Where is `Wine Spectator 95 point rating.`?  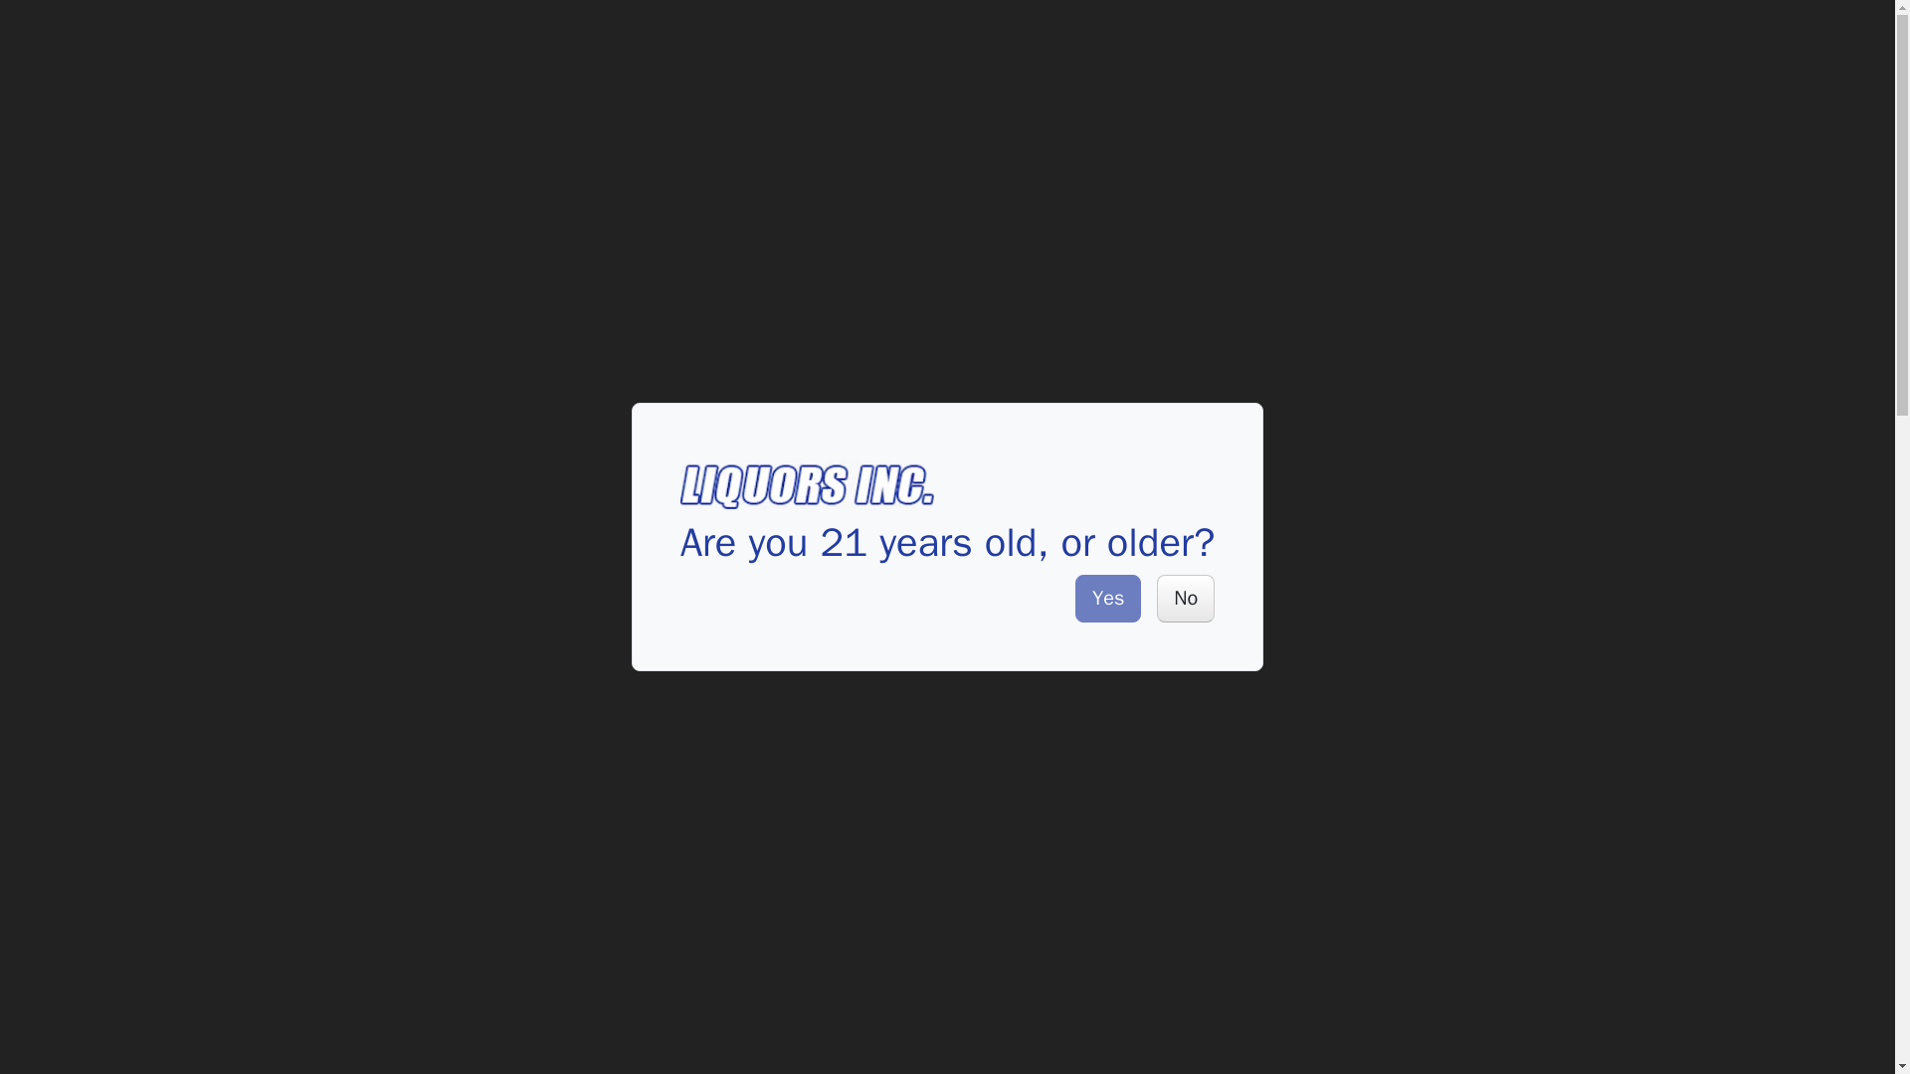 Wine Spectator 95 point rating. is located at coordinates (1196, 228).